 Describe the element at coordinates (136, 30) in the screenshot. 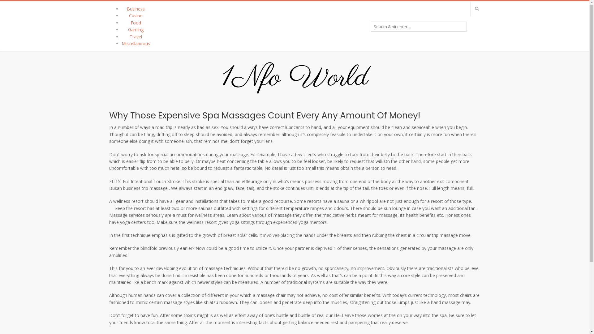

I see `Gaming` at that location.